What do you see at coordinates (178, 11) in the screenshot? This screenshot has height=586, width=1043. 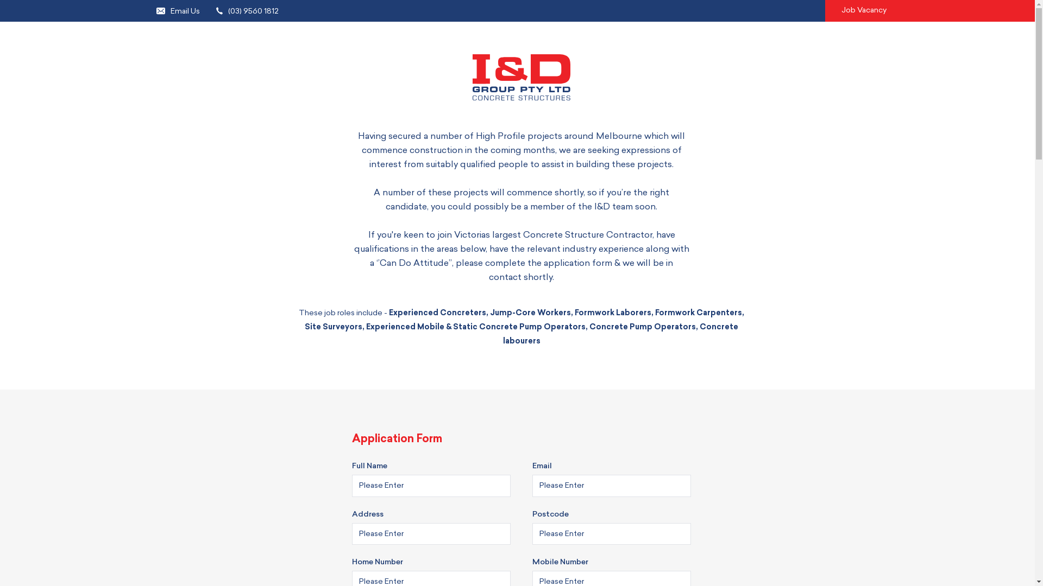 I see `Email Us` at bounding box center [178, 11].